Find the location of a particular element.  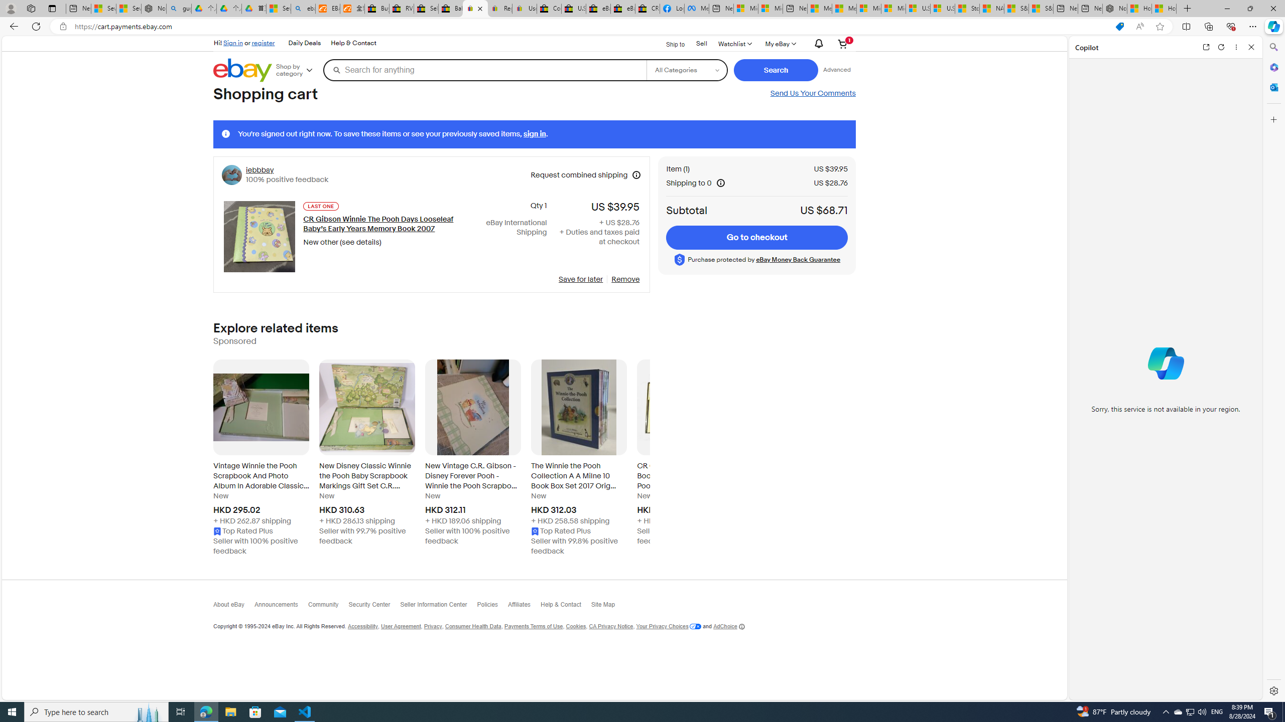

Affiliates is located at coordinates (524, 607).